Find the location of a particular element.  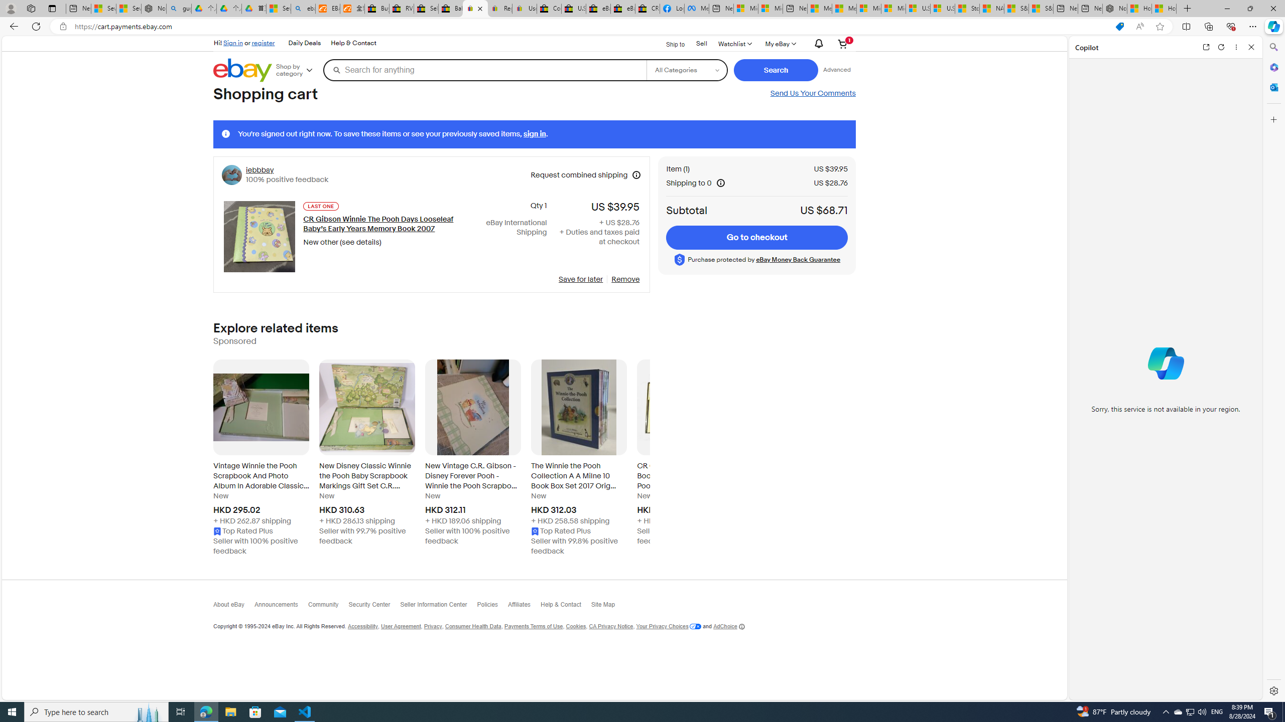

Affiliates is located at coordinates (524, 607).